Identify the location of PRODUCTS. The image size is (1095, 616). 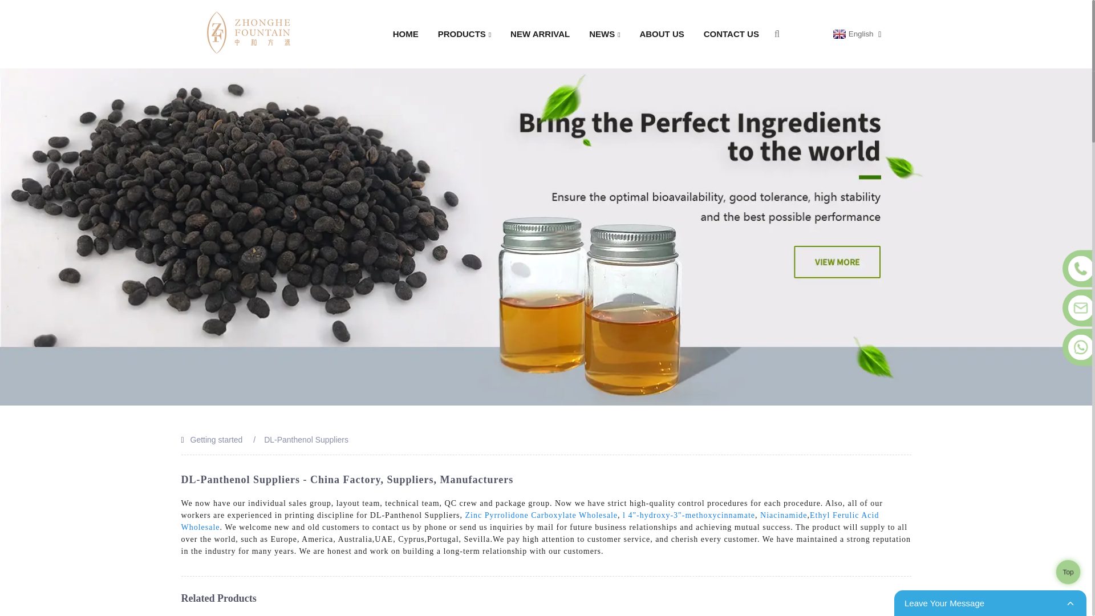
(464, 34).